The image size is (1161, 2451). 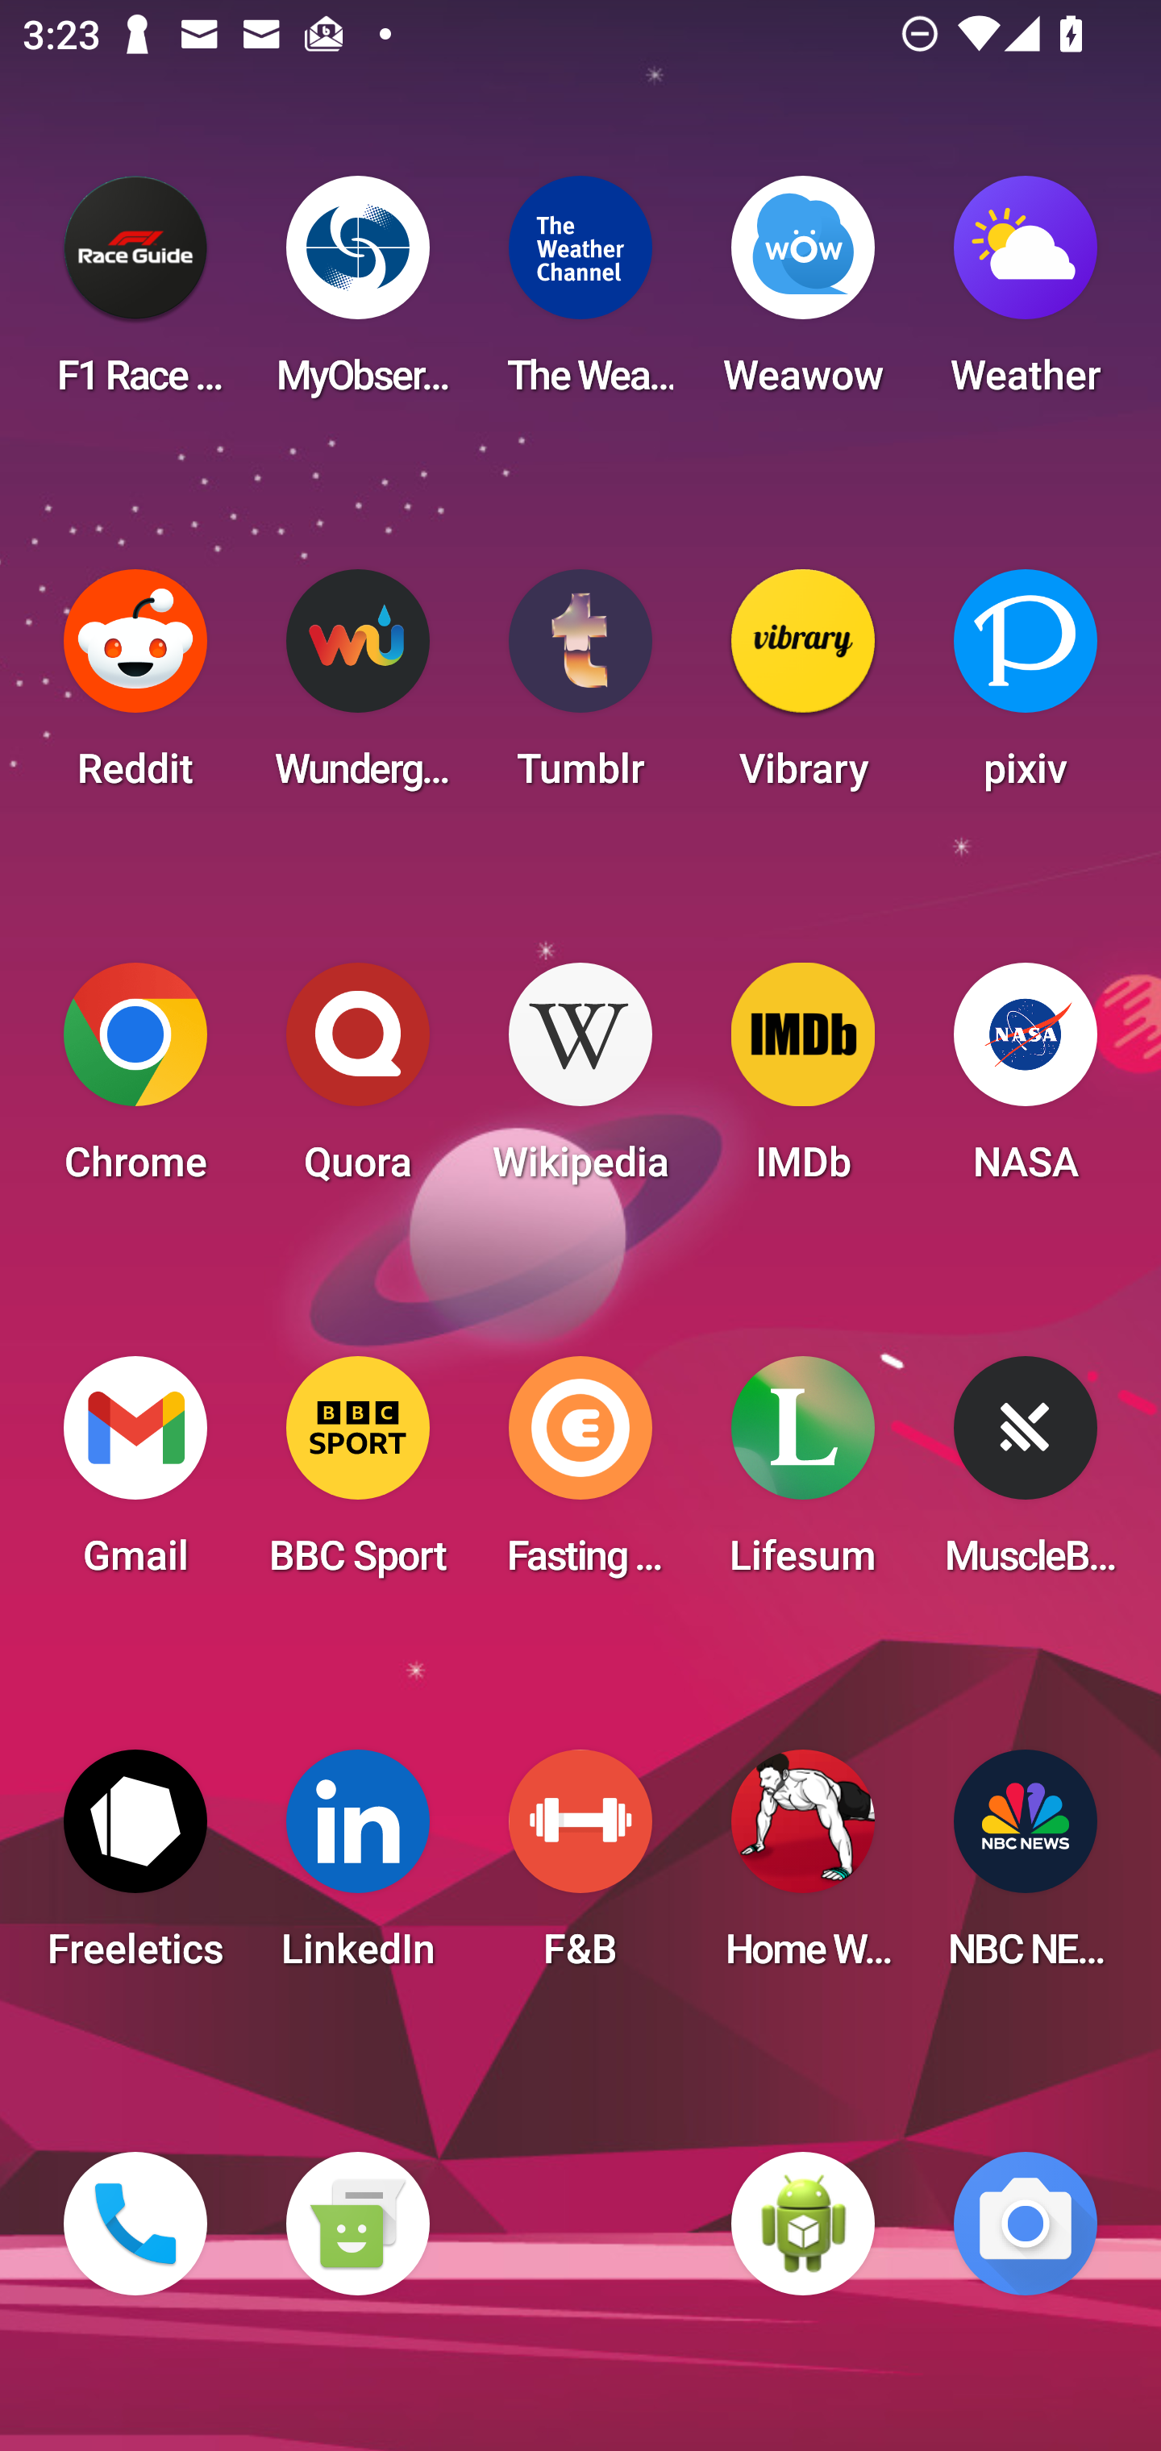 What do you see at coordinates (357, 1082) in the screenshot?
I see `Quora` at bounding box center [357, 1082].